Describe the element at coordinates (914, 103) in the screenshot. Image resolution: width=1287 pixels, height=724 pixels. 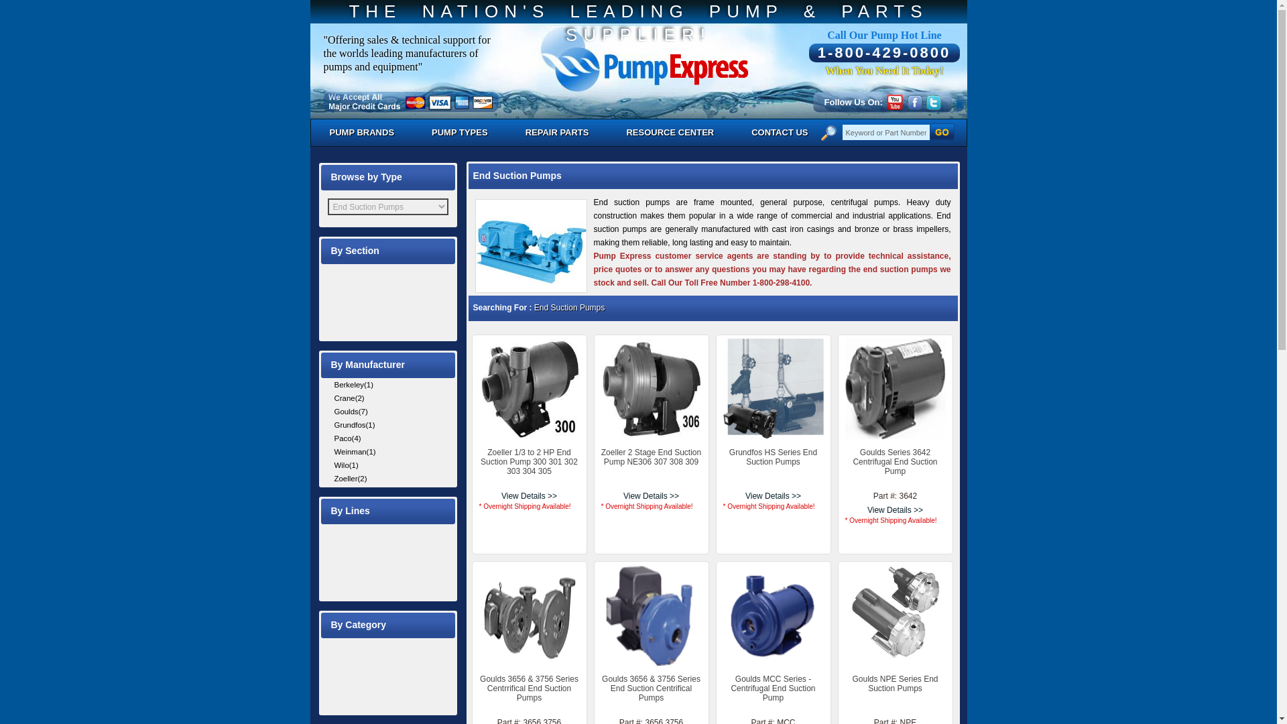
I see `facebook` at that location.